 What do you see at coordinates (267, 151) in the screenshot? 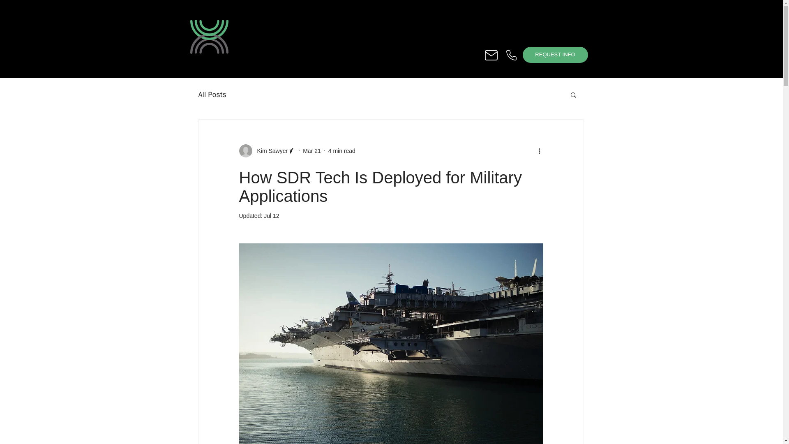
I see `Kim Sawyer` at bounding box center [267, 151].